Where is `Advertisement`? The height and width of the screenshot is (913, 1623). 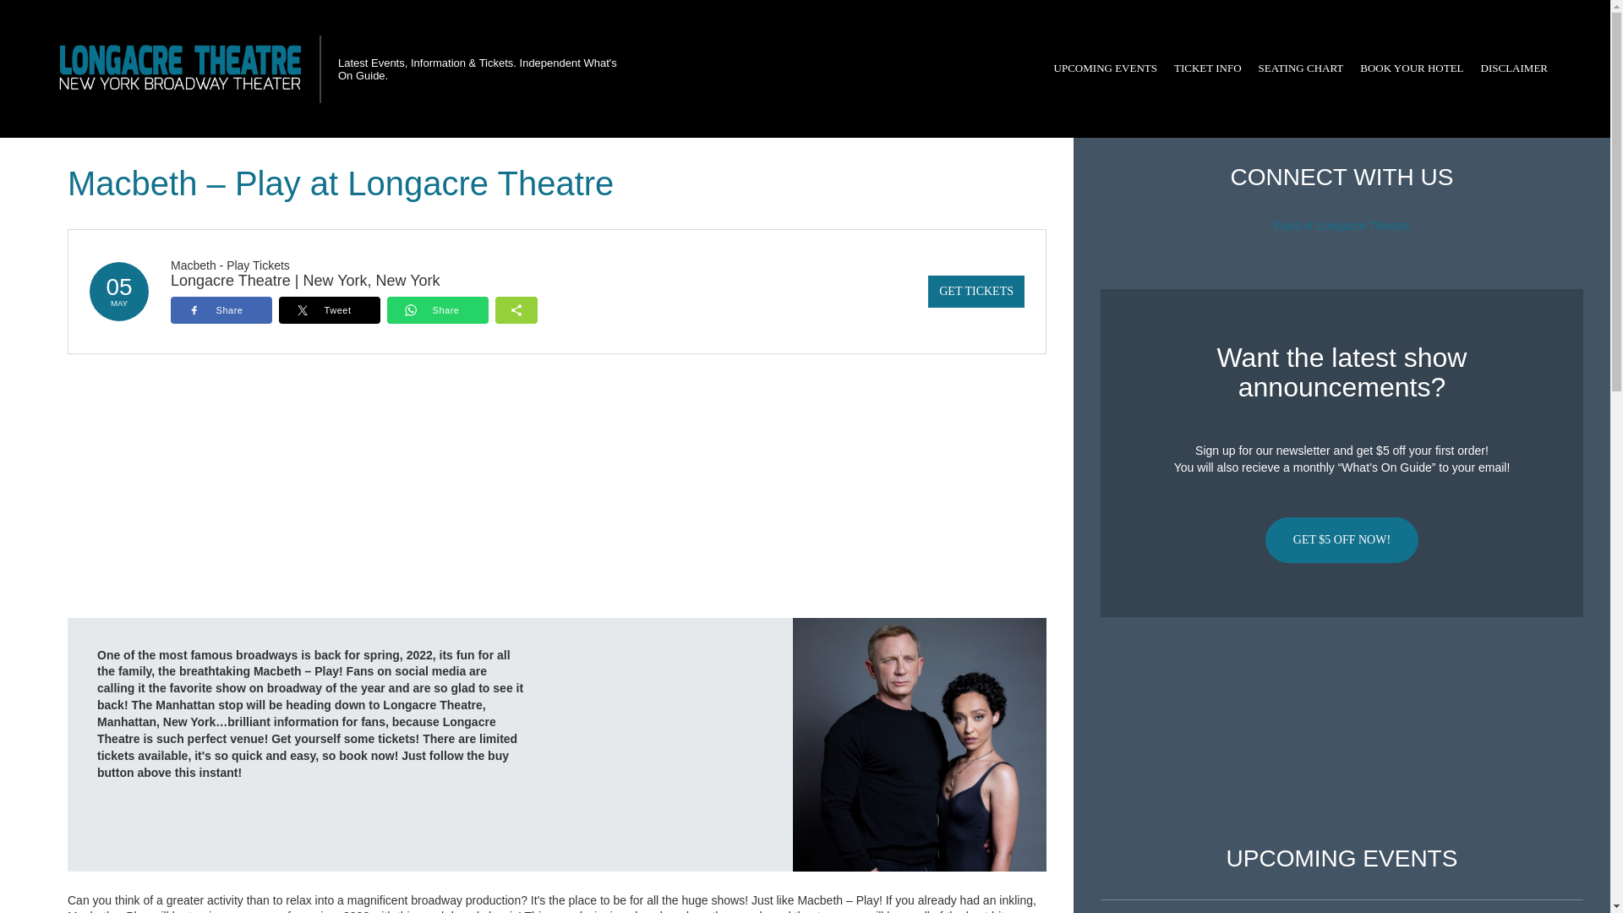 Advertisement is located at coordinates (1342, 731).